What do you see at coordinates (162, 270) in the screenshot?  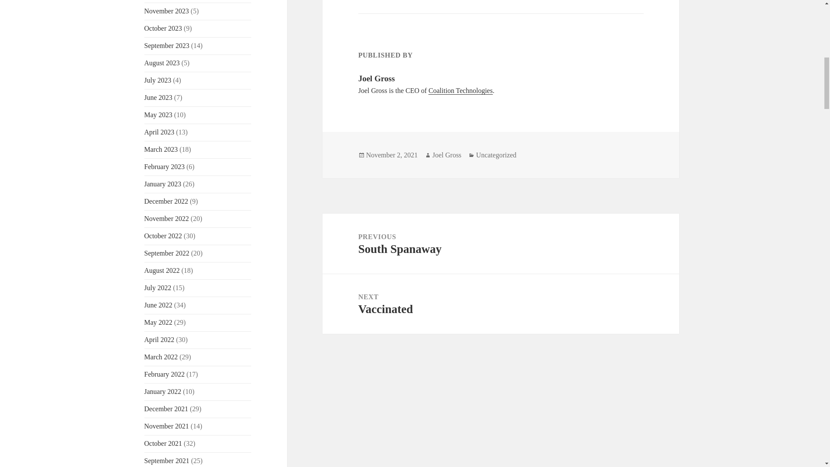 I see `August 2022` at bounding box center [162, 270].